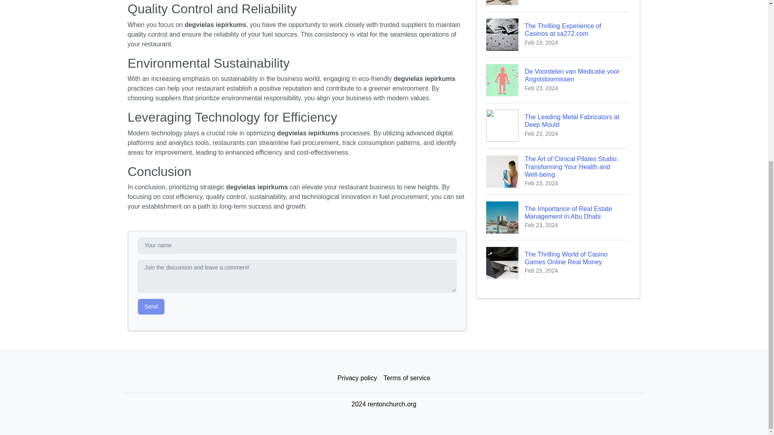  I want to click on Send, so click(151, 306).